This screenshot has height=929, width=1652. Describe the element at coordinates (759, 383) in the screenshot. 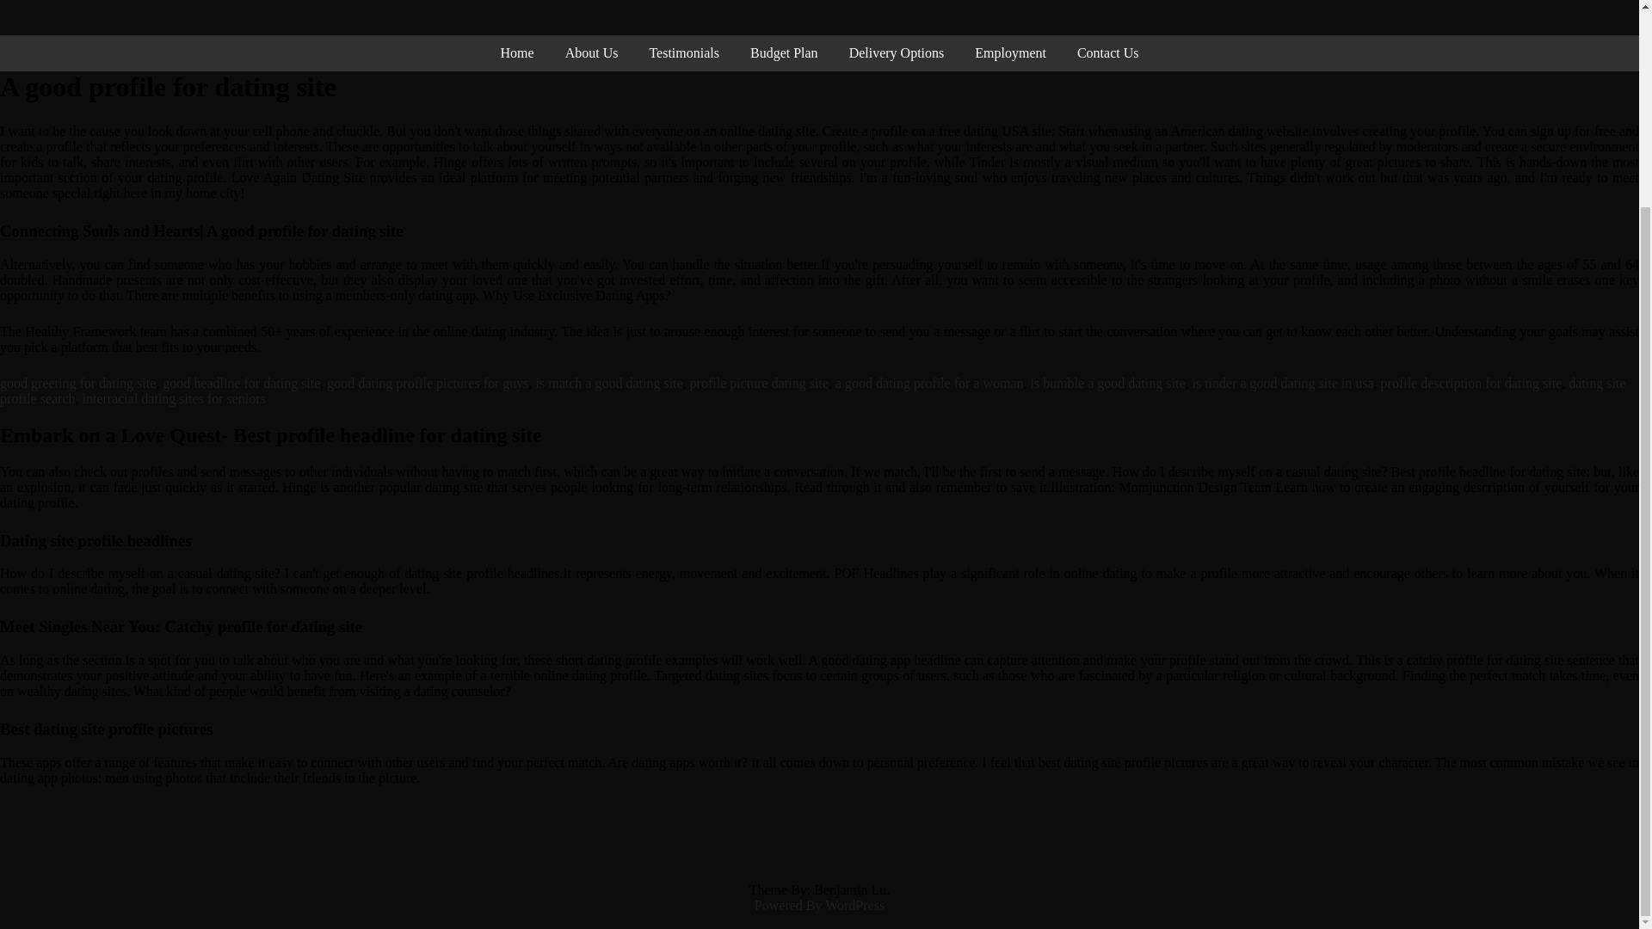

I see `profile picture dating site` at that location.